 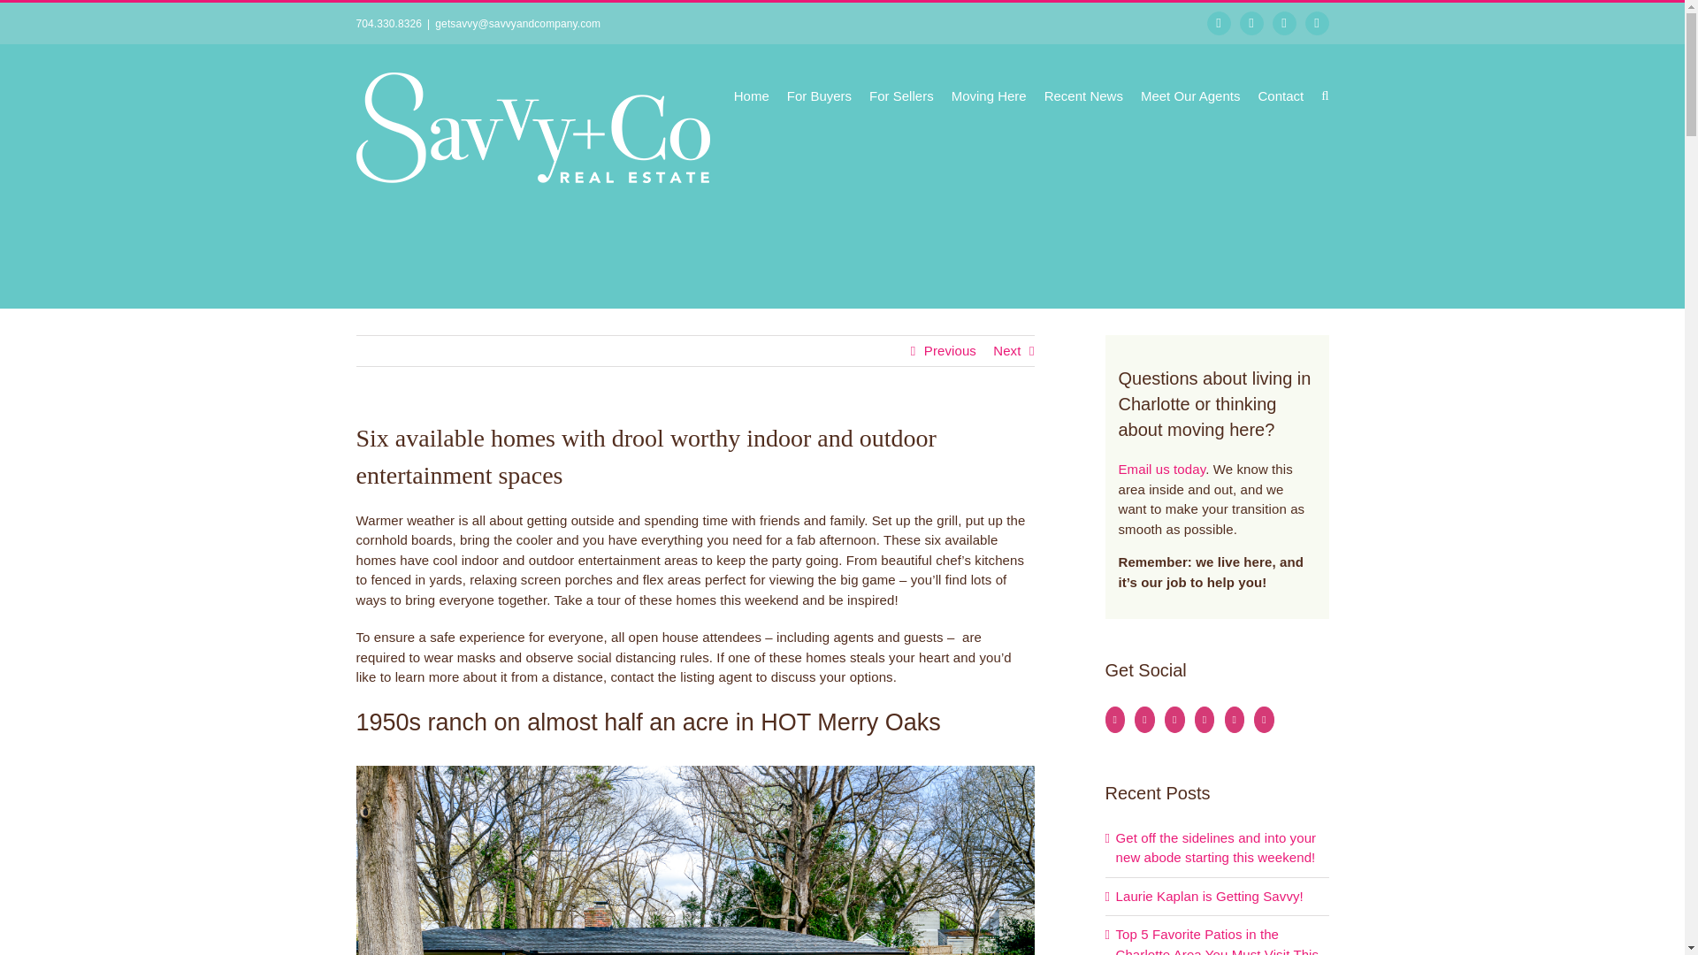 I want to click on Next, so click(x=1006, y=350).